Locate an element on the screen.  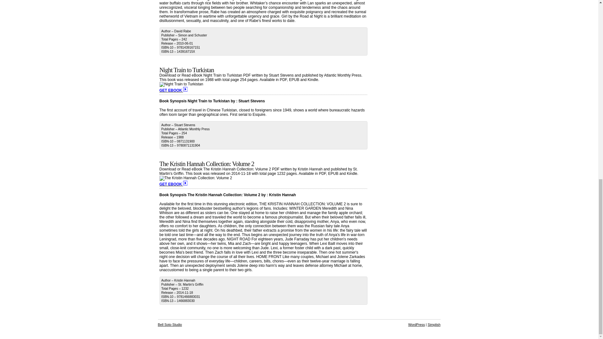
WordPress is located at coordinates (416, 325).